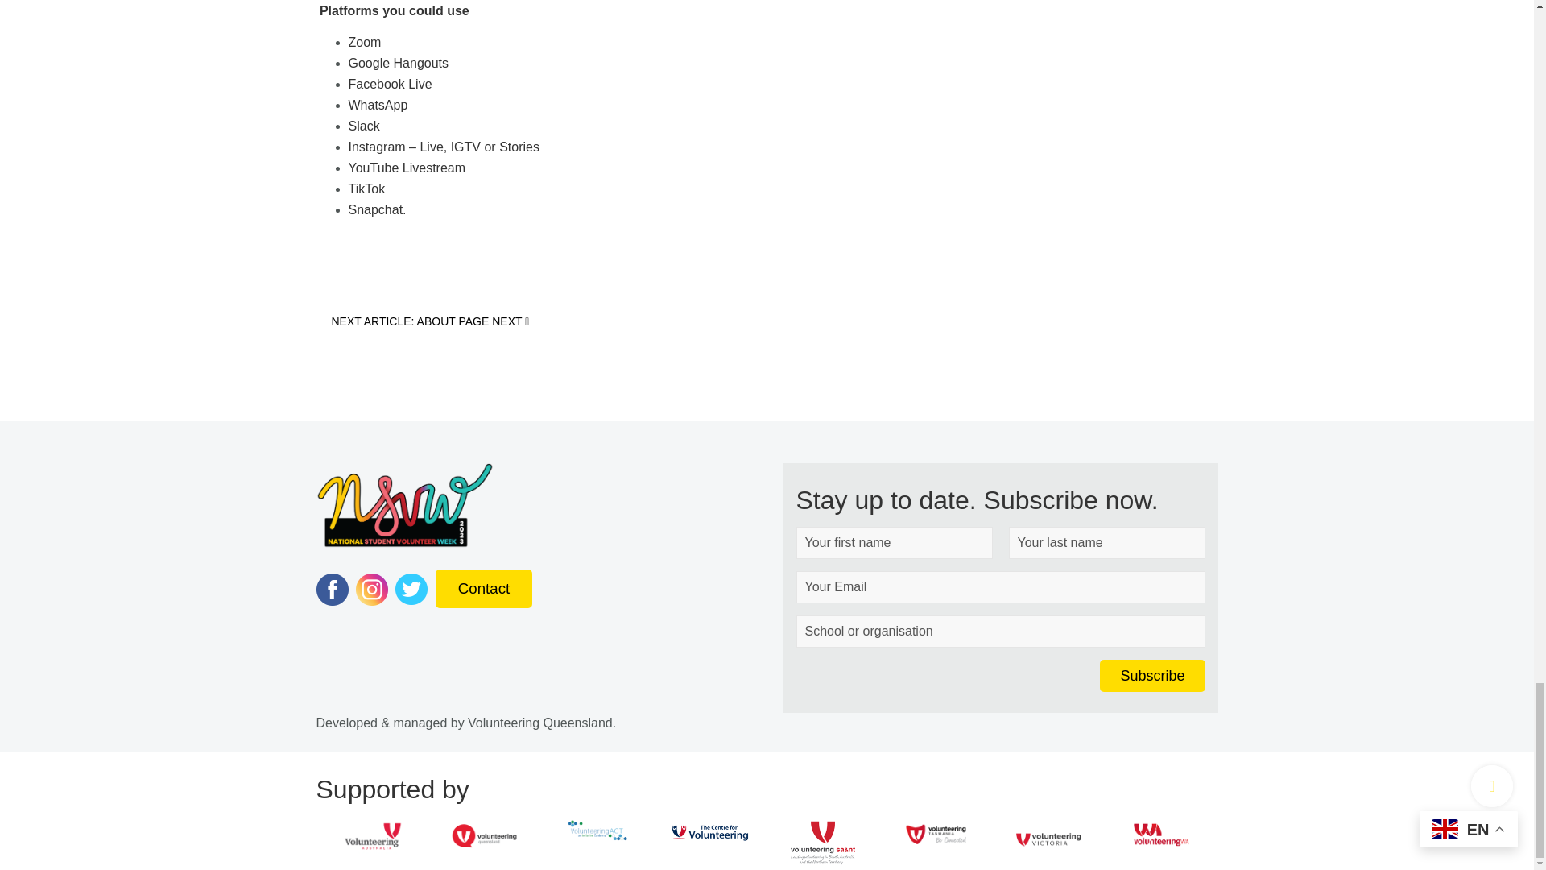 The width and height of the screenshot is (1546, 870). I want to click on Volunteering Victoria, so click(1048, 839).